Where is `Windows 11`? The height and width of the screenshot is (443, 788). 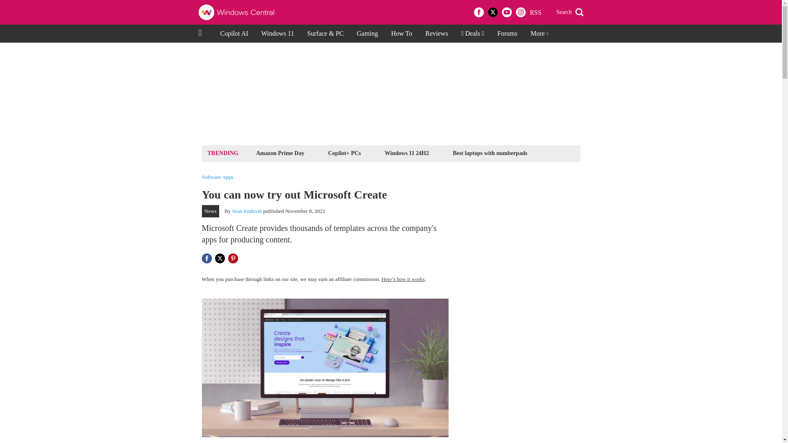 Windows 11 is located at coordinates (277, 34).